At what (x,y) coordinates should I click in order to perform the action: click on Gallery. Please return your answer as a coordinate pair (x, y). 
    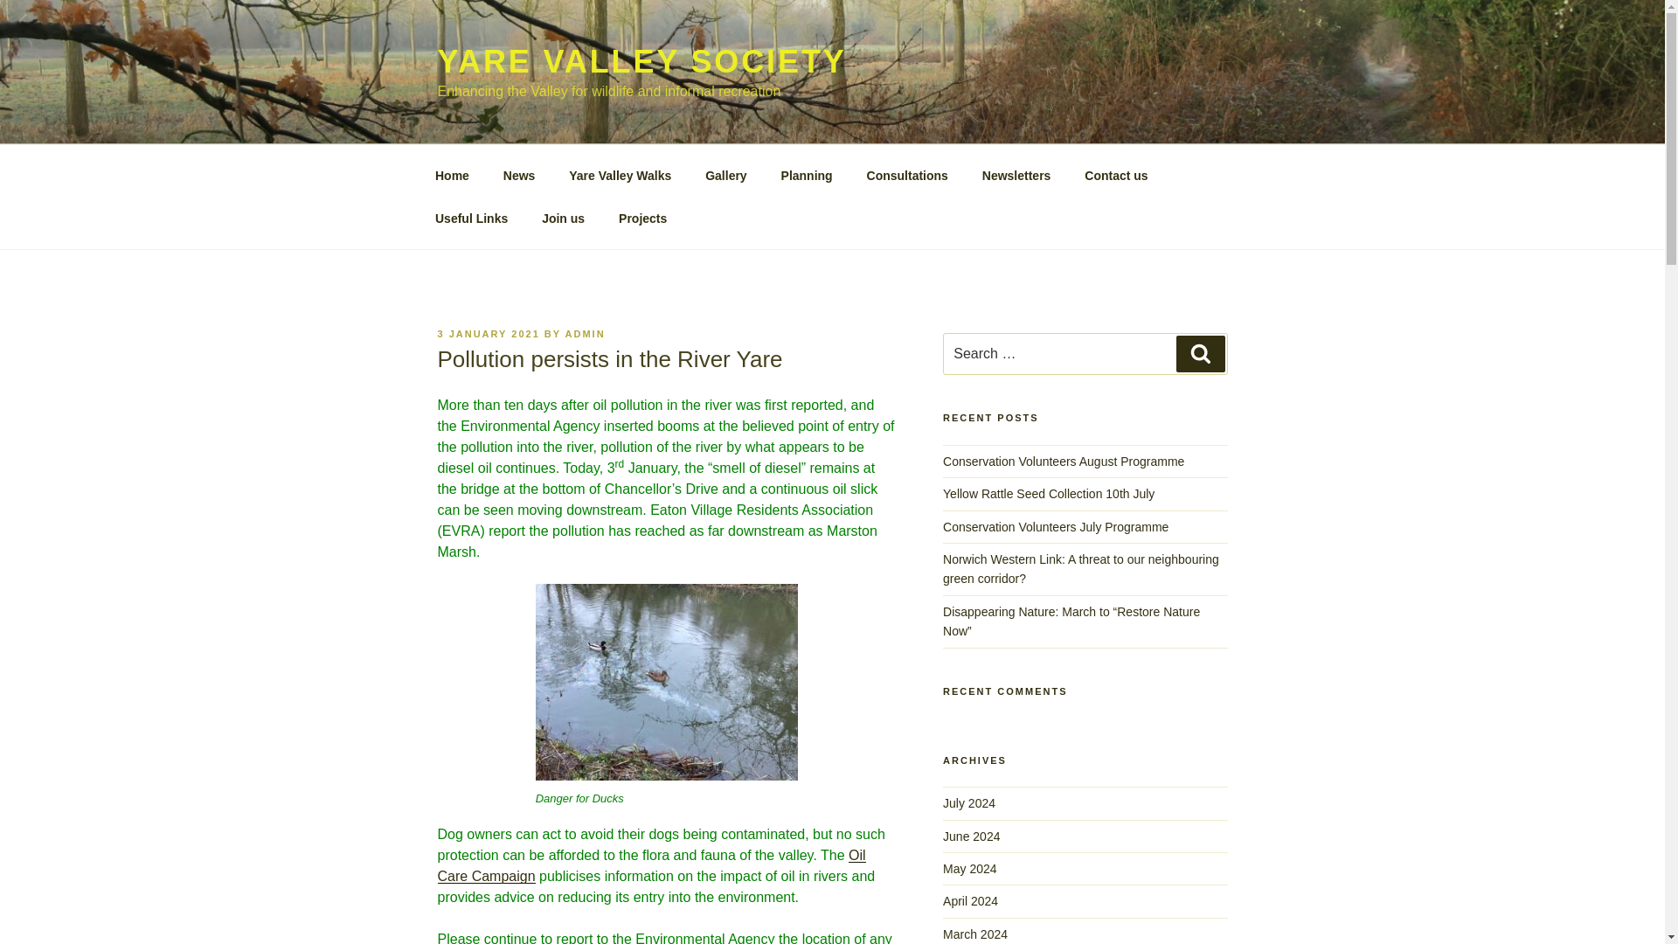
    Looking at the image, I should click on (725, 175).